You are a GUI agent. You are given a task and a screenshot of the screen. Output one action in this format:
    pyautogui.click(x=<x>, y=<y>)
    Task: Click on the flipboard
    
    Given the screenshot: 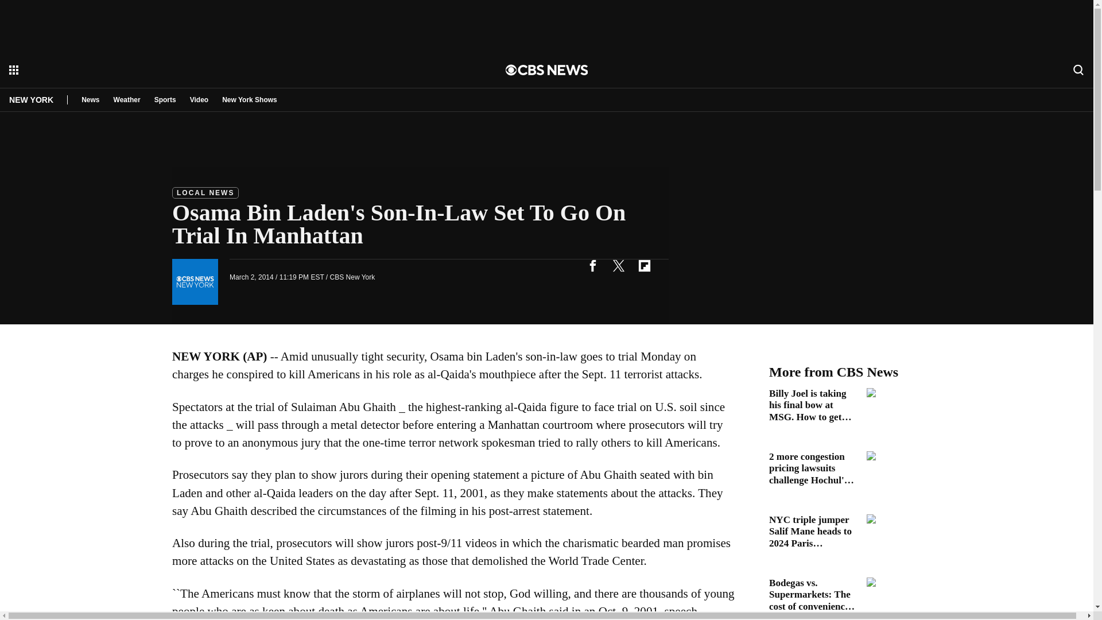 What is the action you would take?
    pyautogui.click(x=644, y=265)
    